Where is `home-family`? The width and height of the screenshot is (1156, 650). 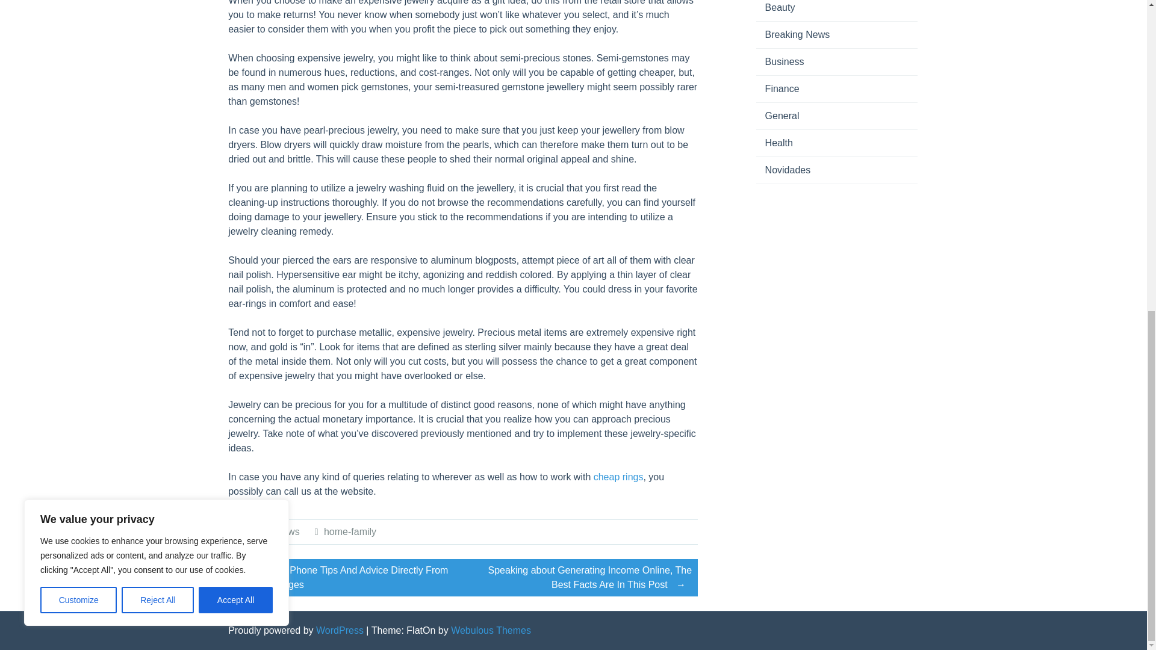
home-family is located at coordinates (350, 531).